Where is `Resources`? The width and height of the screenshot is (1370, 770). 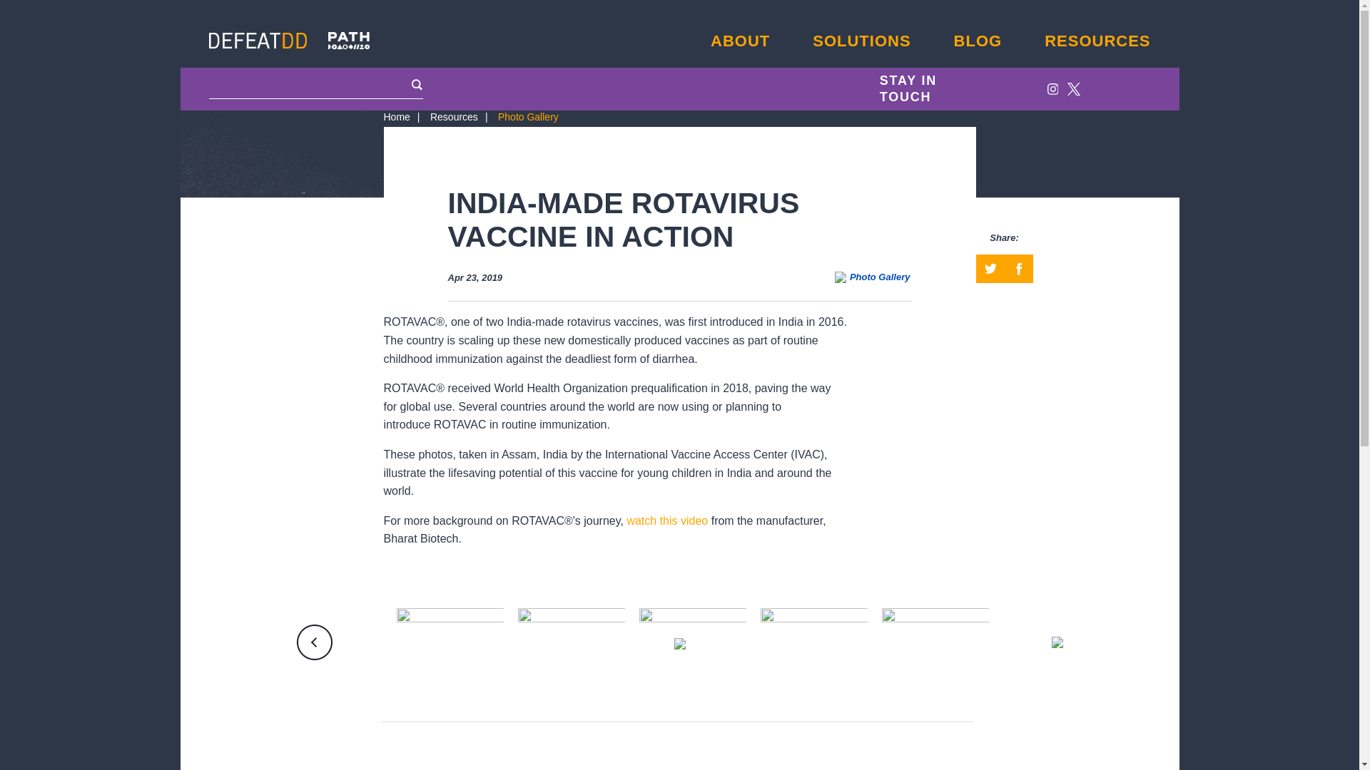 Resources is located at coordinates (462, 116).